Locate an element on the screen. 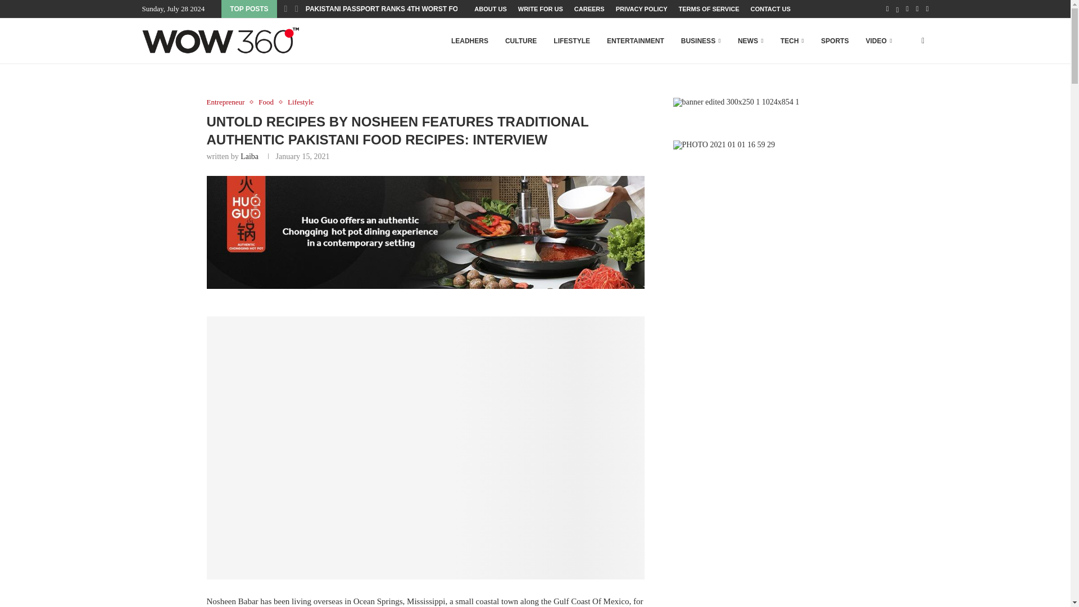 Image resolution: width=1079 pixels, height=607 pixels. PRIVACY POLICY is located at coordinates (642, 9).